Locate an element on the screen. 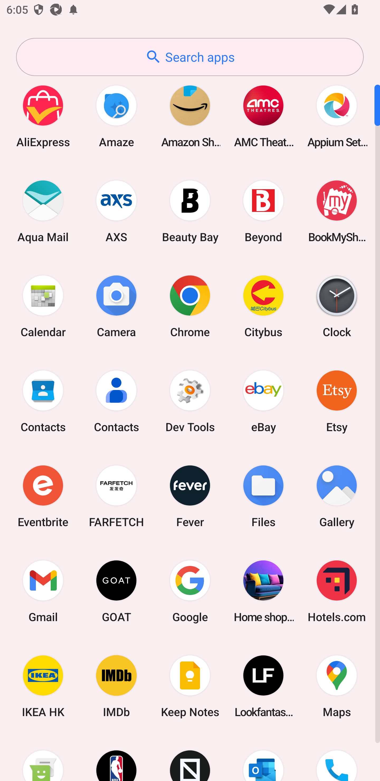  Calendar is located at coordinates (43, 306).